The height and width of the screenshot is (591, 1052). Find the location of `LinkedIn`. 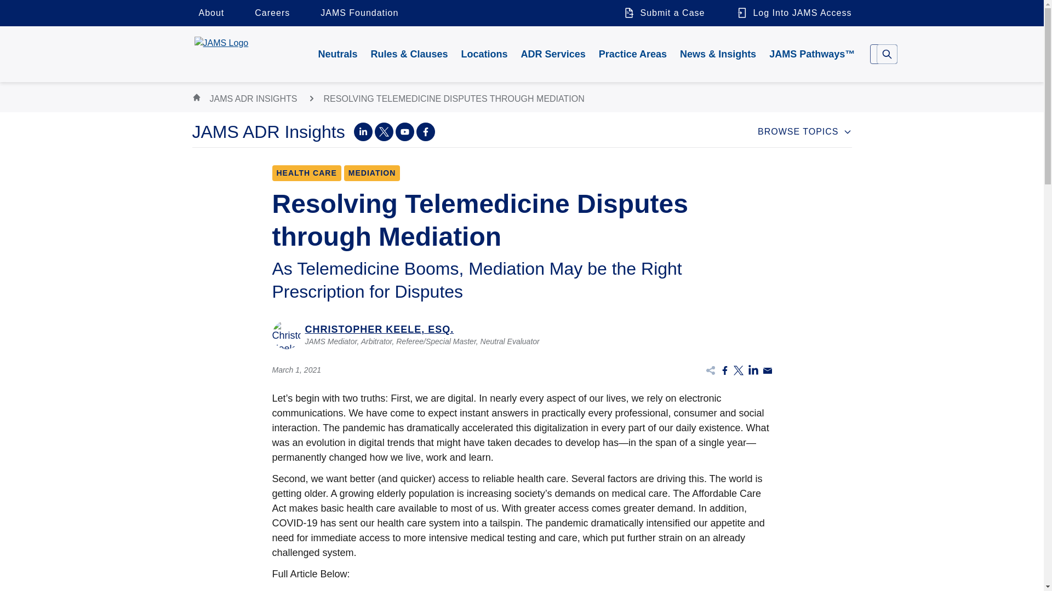

LinkedIn is located at coordinates (363, 131).